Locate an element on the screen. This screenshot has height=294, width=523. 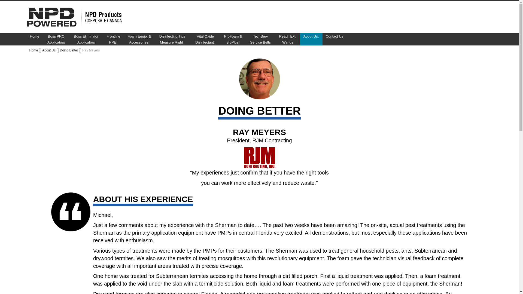
Frontline PPE is located at coordinates (113, 39).